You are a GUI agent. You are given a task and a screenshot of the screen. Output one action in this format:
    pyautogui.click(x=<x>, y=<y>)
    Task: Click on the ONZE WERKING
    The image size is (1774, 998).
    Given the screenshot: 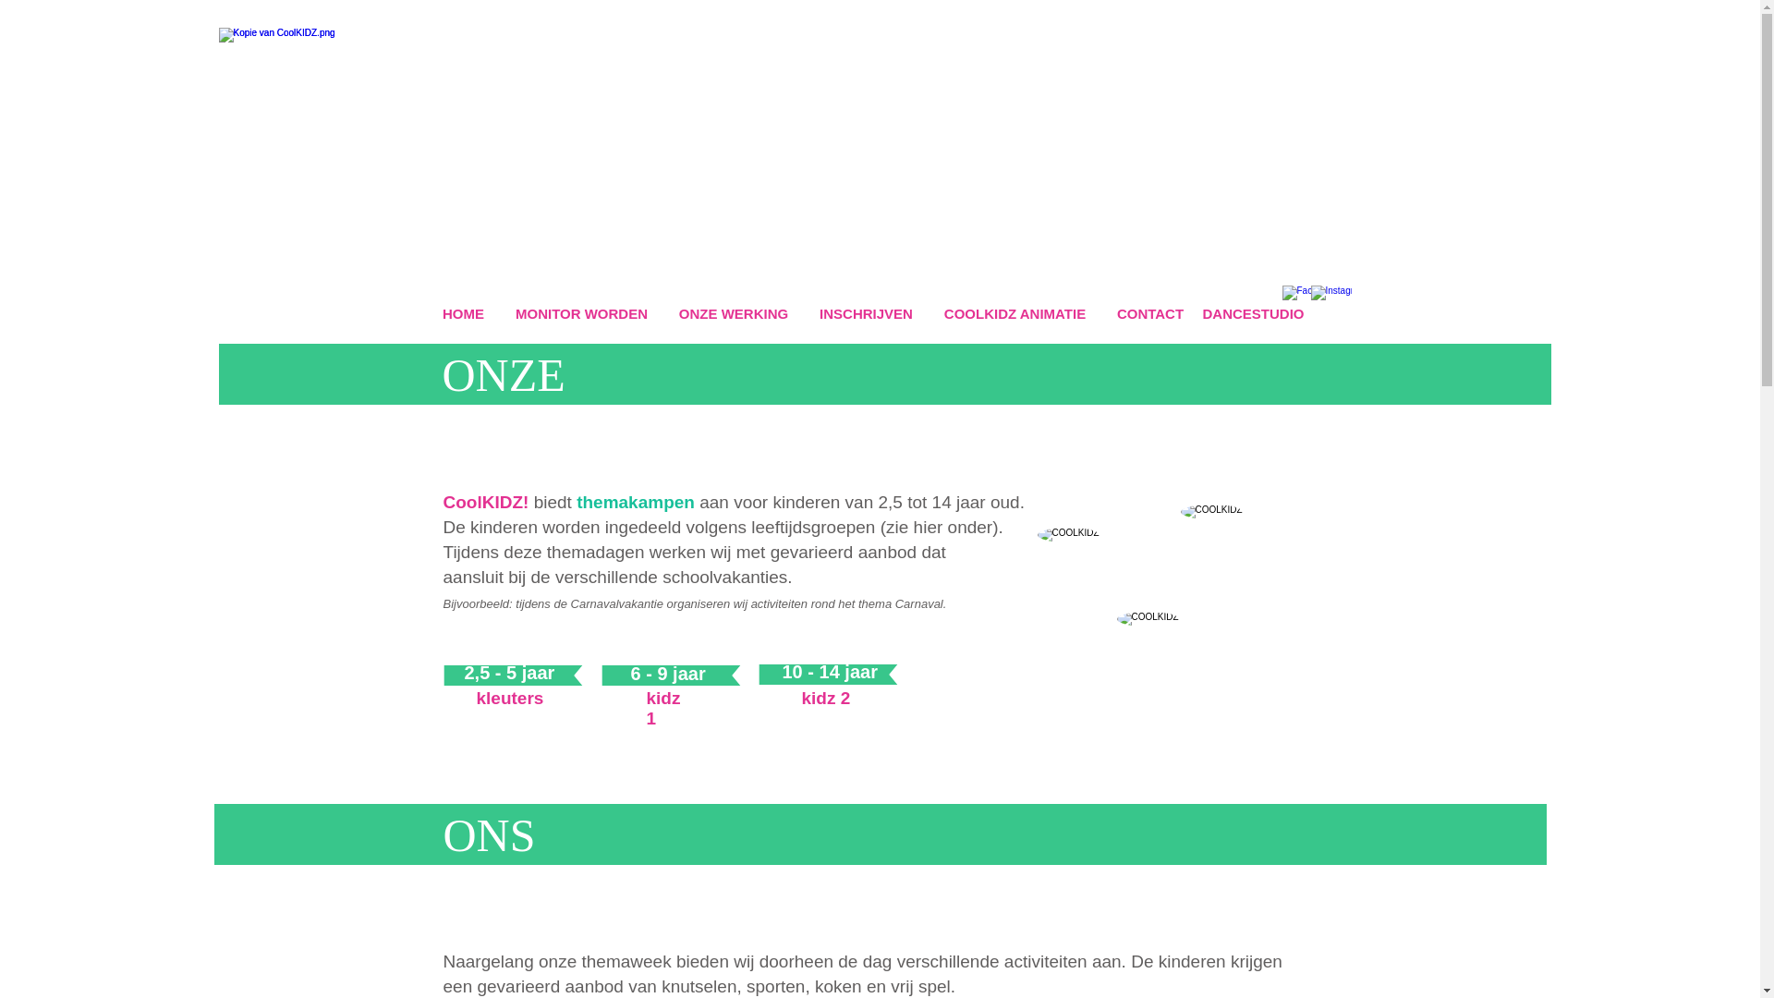 What is the action you would take?
    pyautogui.click(x=734, y=314)
    